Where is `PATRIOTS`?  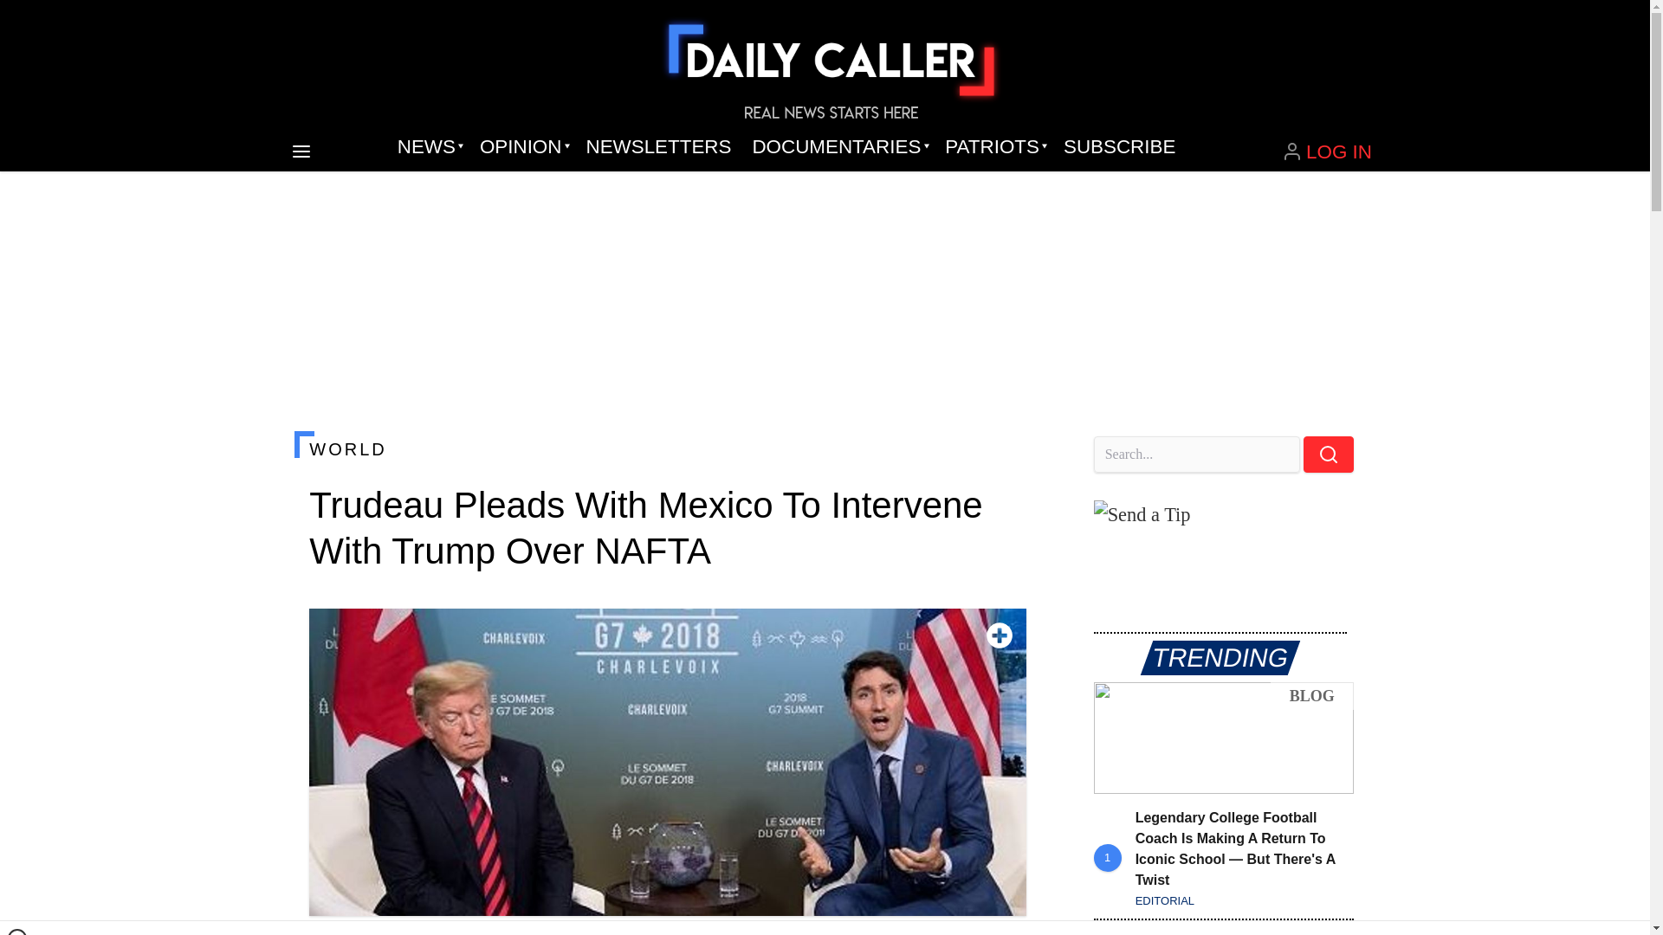
PATRIOTS is located at coordinates (993, 147).